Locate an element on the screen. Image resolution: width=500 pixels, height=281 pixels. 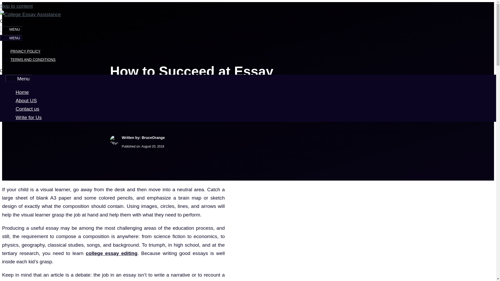
MENU is located at coordinates (11, 37).